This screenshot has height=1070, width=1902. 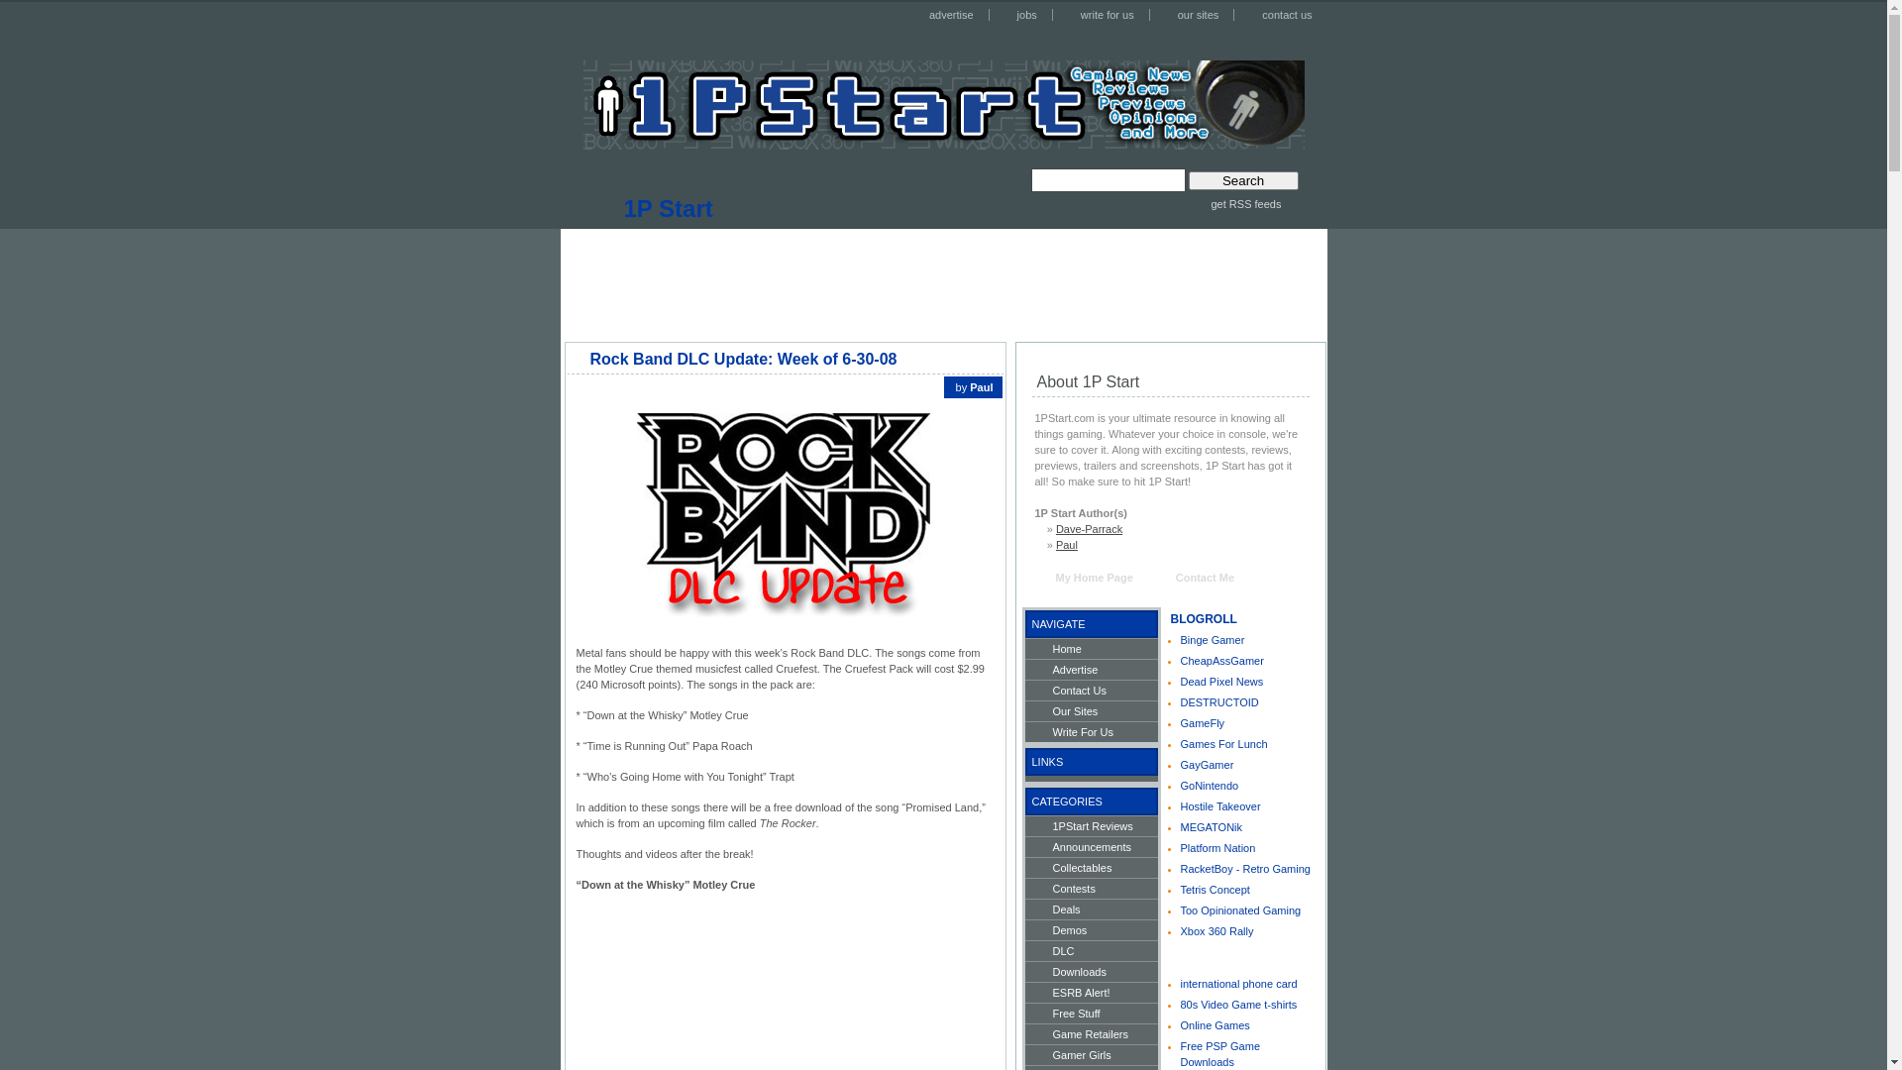 What do you see at coordinates (1091, 909) in the screenshot?
I see `Deals` at bounding box center [1091, 909].